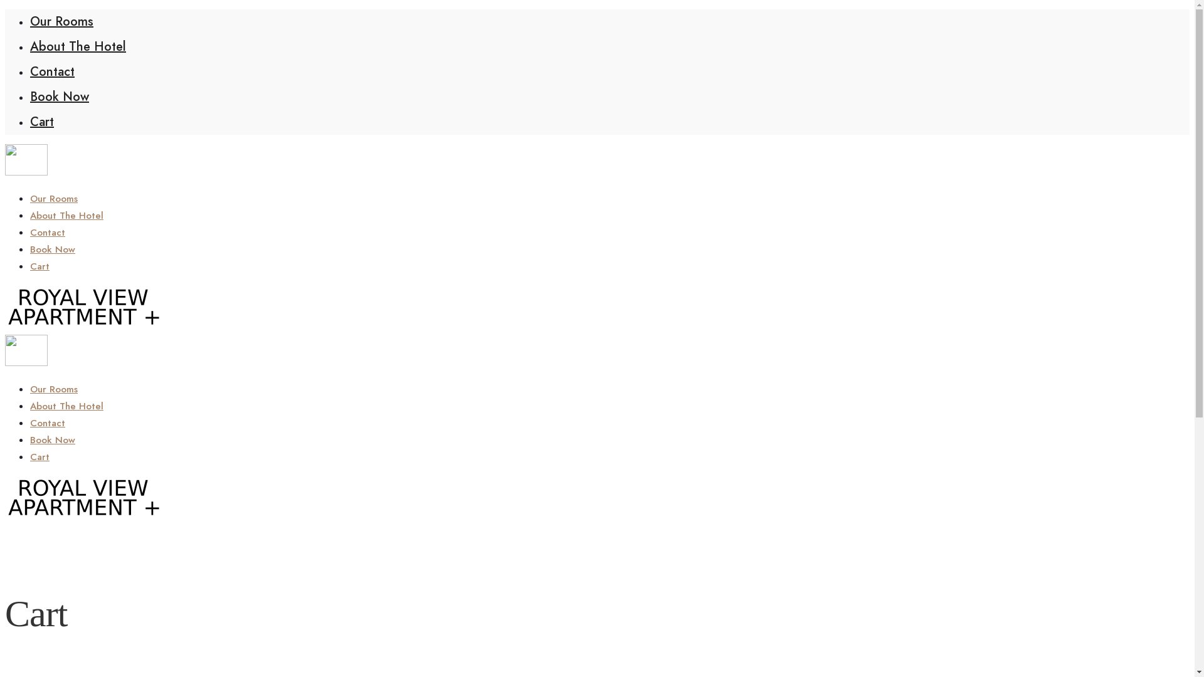 The width and height of the screenshot is (1204, 677). What do you see at coordinates (40, 266) in the screenshot?
I see `Cart` at bounding box center [40, 266].